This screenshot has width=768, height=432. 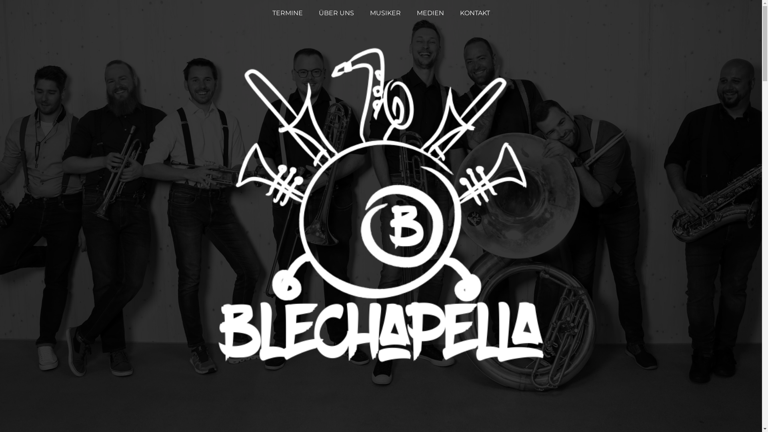 I want to click on KONTAKT, so click(x=475, y=13).